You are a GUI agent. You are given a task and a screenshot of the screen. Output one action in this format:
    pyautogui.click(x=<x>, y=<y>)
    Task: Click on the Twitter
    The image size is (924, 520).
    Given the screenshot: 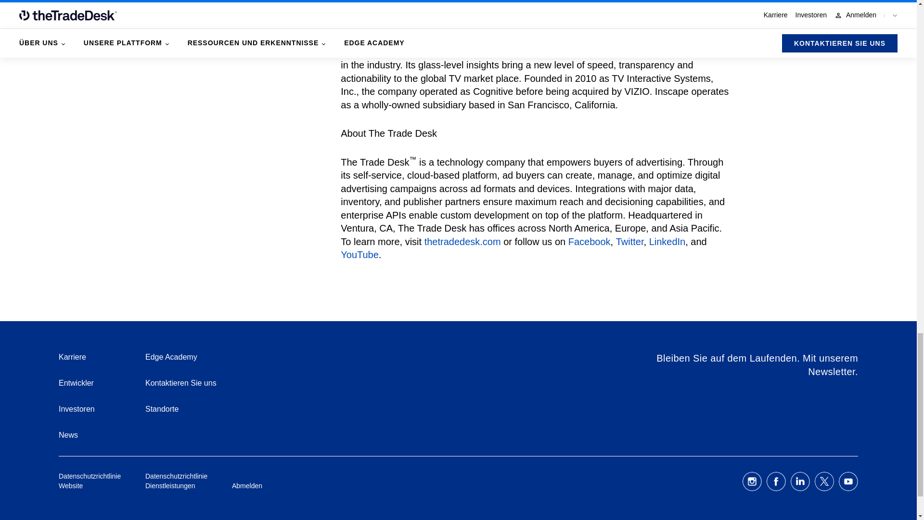 What is the action you would take?
    pyautogui.click(x=630, y=242)
    